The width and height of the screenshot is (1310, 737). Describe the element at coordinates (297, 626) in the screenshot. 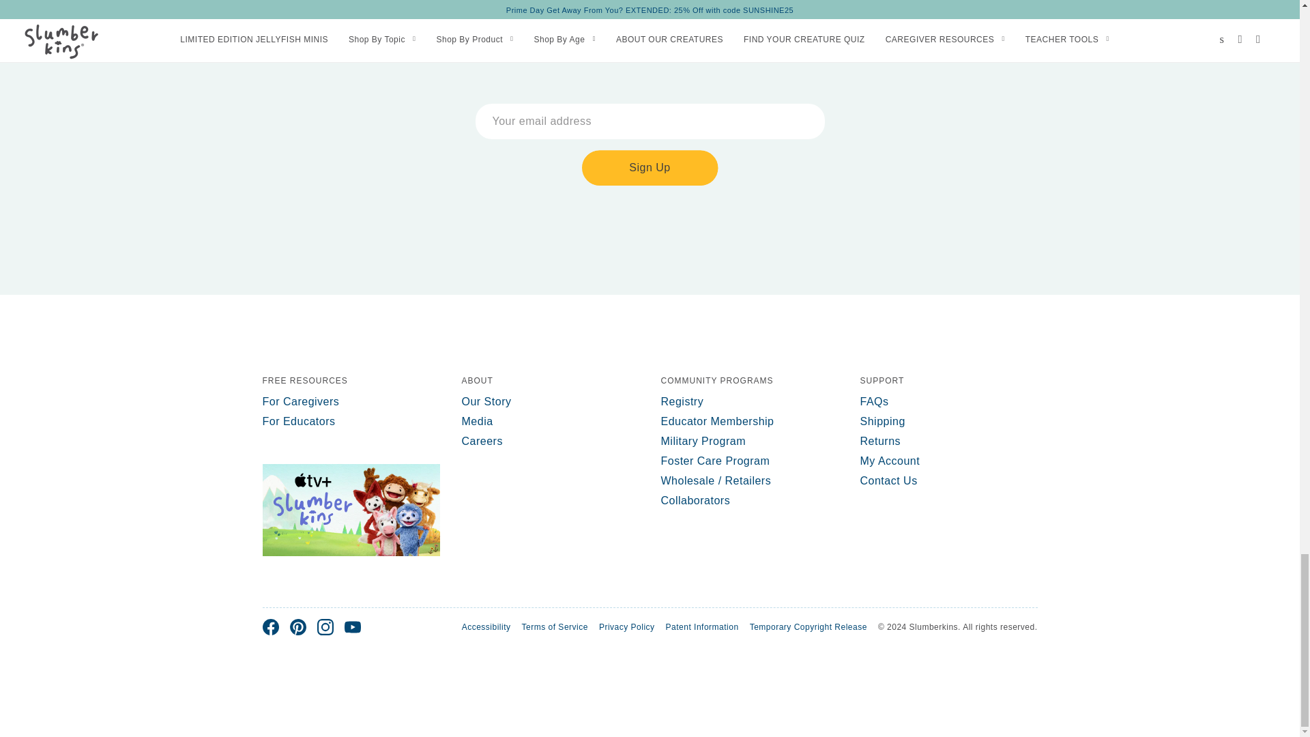

I see `Pinterest Page` at that location.